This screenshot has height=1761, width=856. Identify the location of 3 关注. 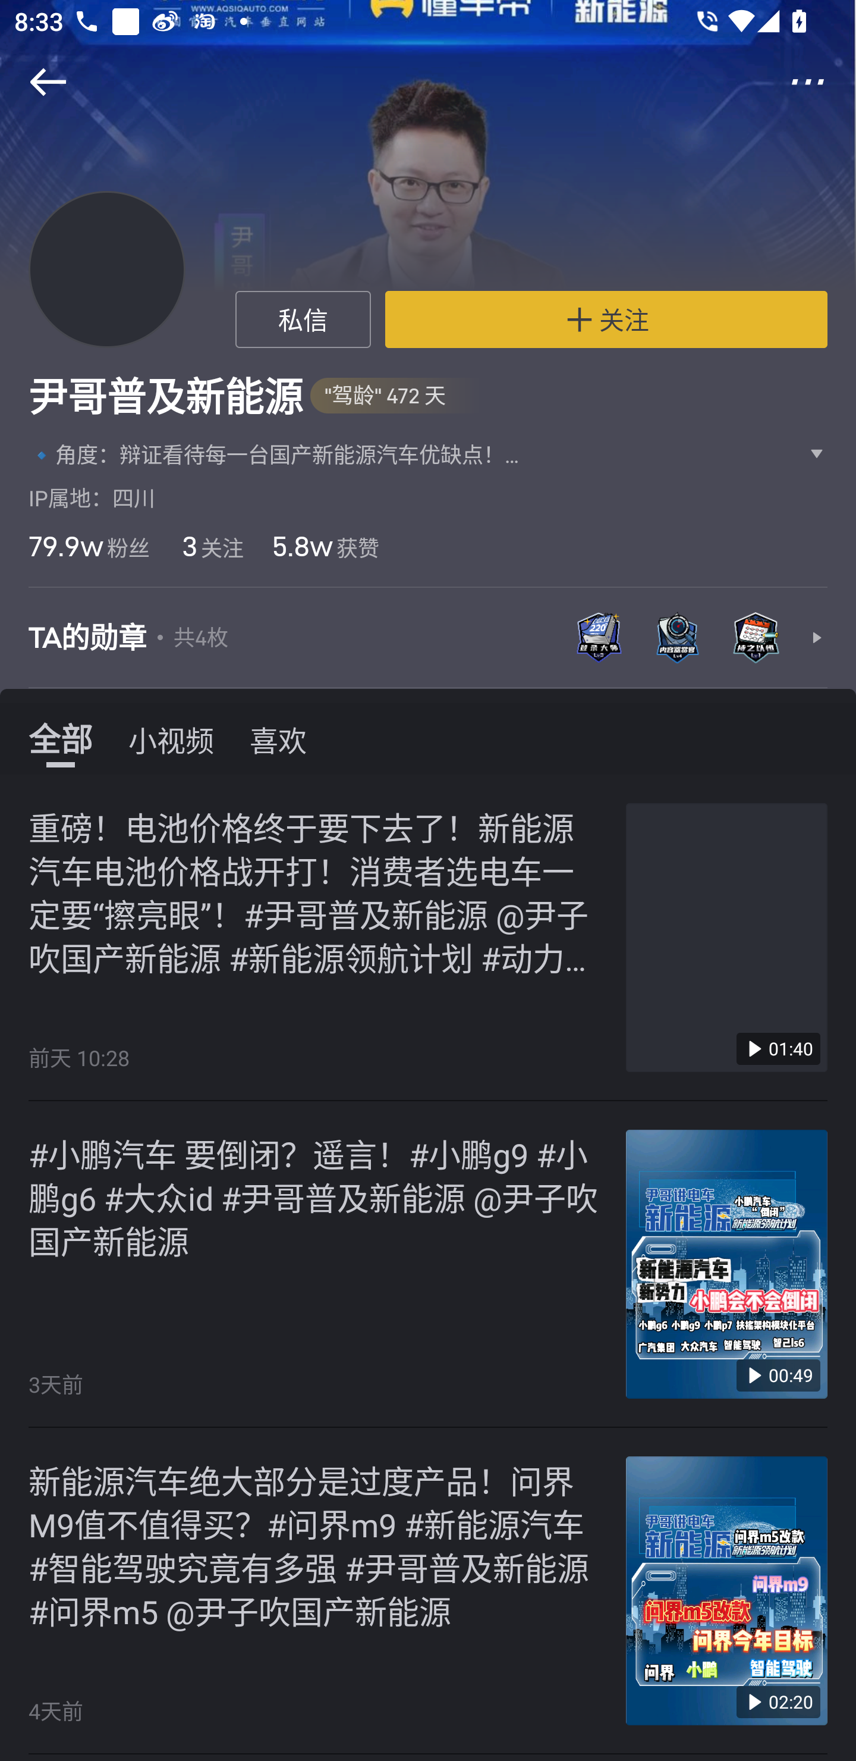
(210, 546).